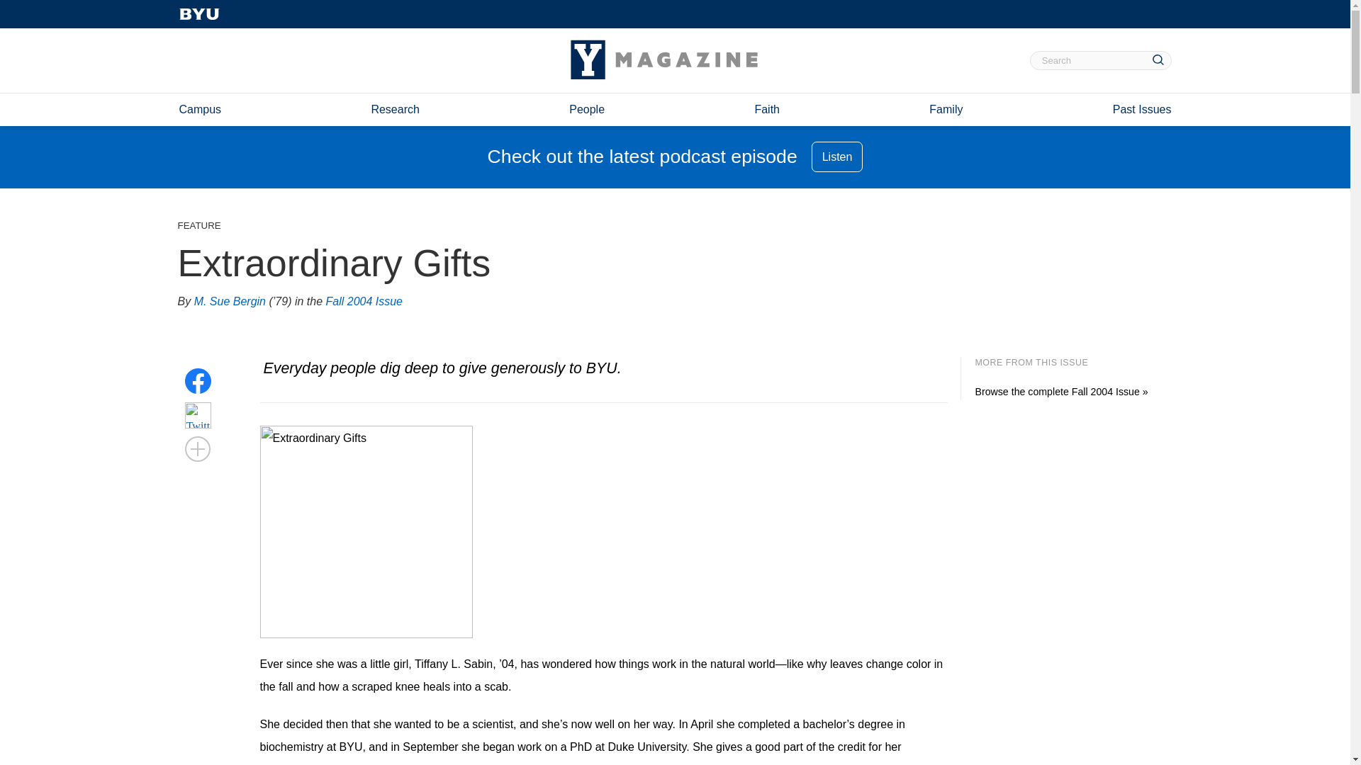  I want to click on M. Sue Bergin, so click(230, 302).